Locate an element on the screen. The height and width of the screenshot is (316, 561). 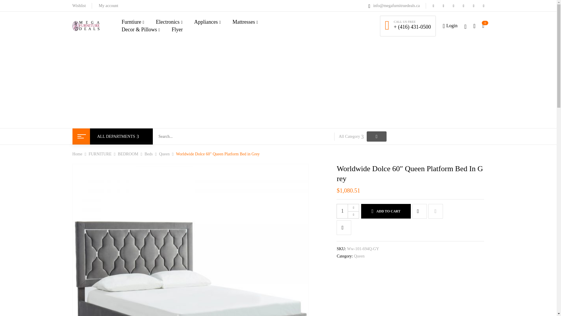
Furntiure is located at coordinates (133, 22).